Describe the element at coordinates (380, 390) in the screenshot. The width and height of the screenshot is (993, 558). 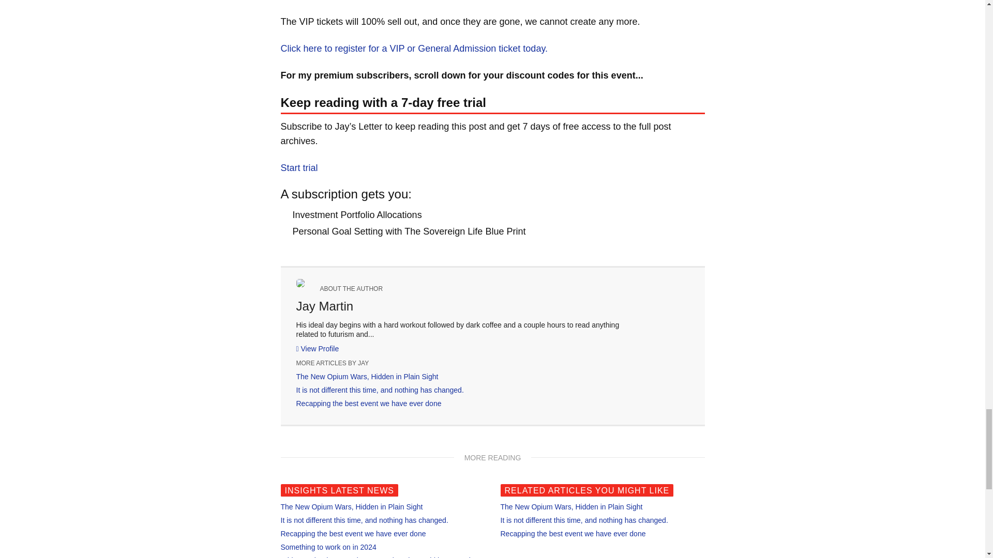
I see `It is not different this time, and nothing has changed.` at that location.